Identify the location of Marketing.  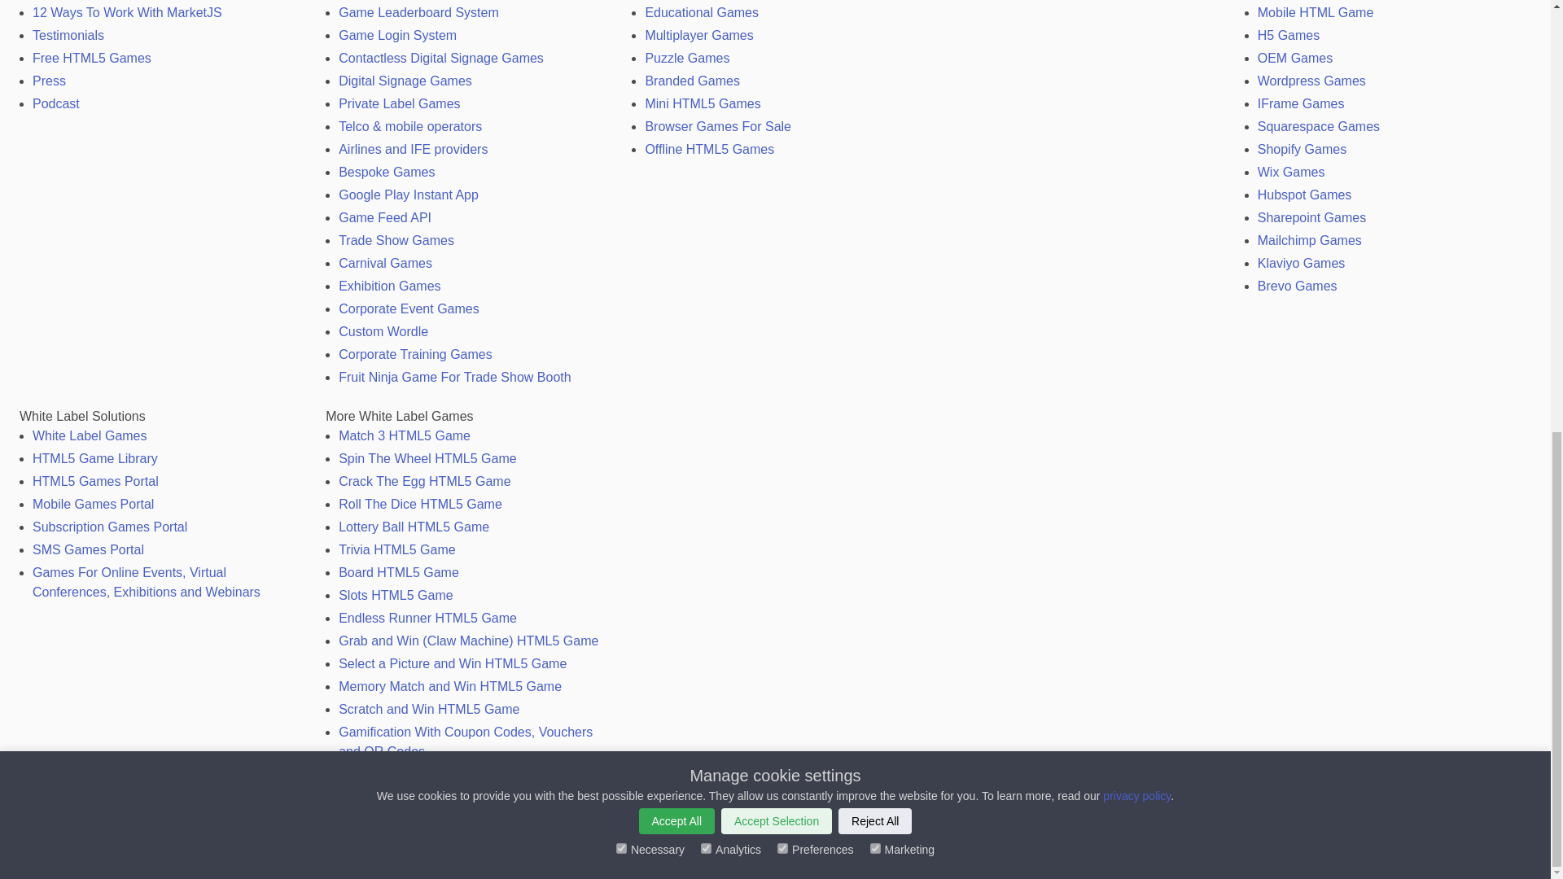
(876, 2).